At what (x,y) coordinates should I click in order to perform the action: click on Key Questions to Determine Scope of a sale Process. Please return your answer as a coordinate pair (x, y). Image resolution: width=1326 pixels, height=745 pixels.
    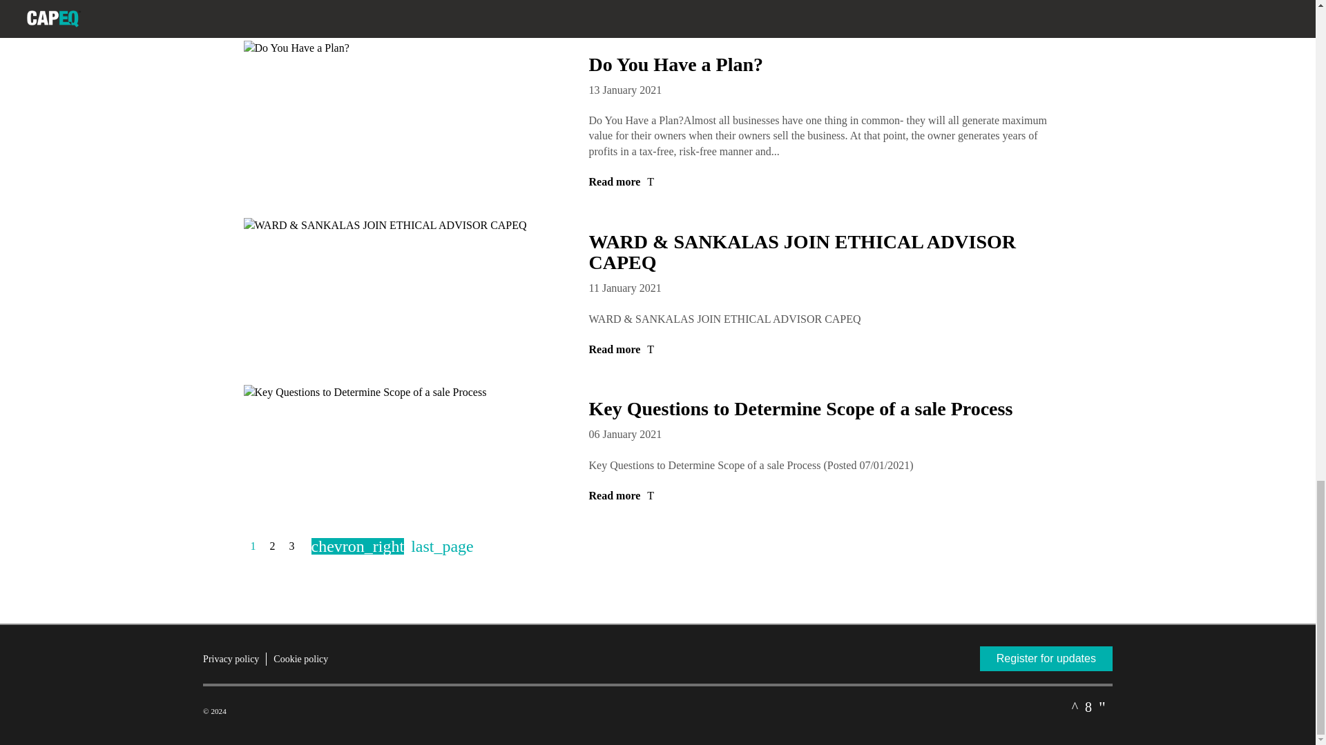
    Looking at the image, I should click on (800, 408).